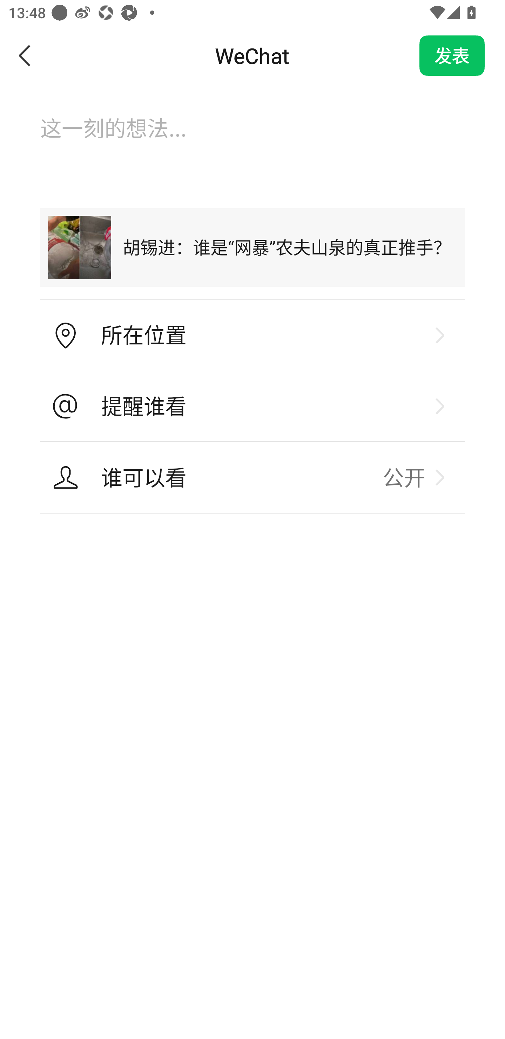 This screenshot has height=1039, width=505. Describe the element at coordinates (252, 247) in the screenshot. I see `胡锡进：谁是“网暴”农夫山泉的真正推手？` at that location.